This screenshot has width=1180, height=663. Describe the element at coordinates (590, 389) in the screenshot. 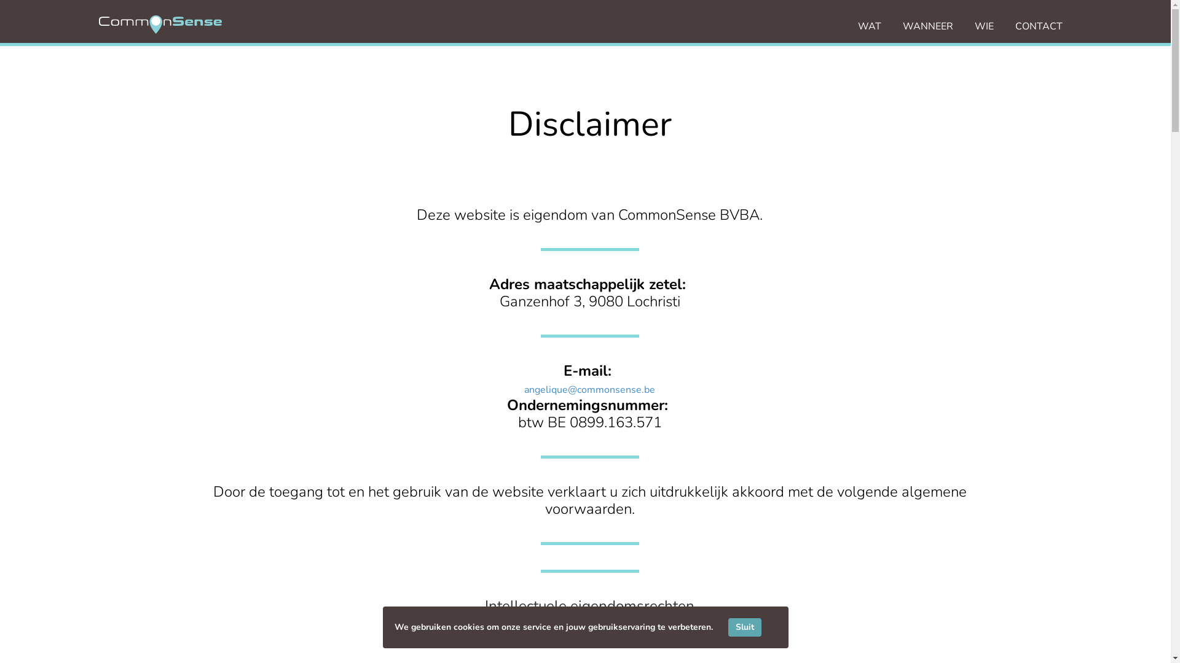

I see `angelique@commonsense.be` at that location.